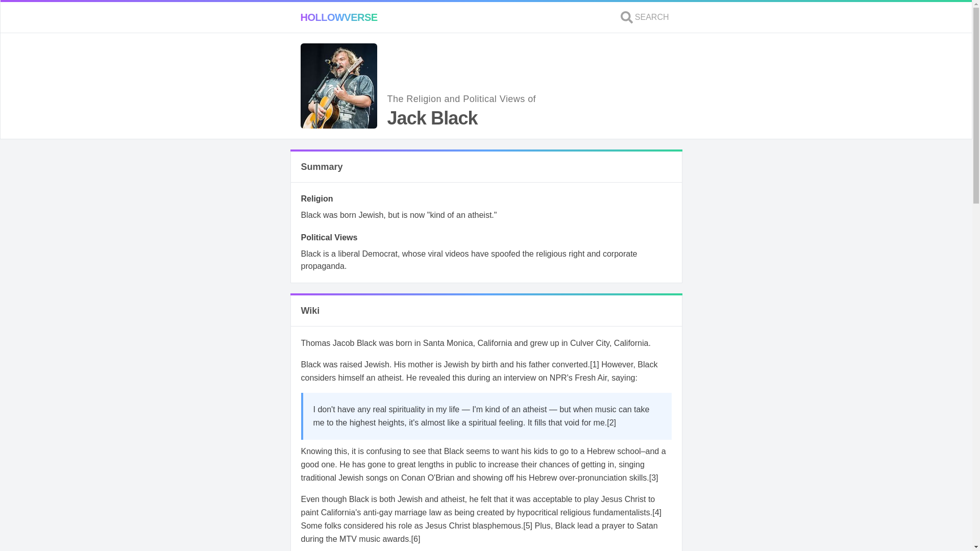  Describe the element at coordinates (611, 422) in the screenshot. I see `Jack Black: 'I'm Kind of an Atheist` at that location.